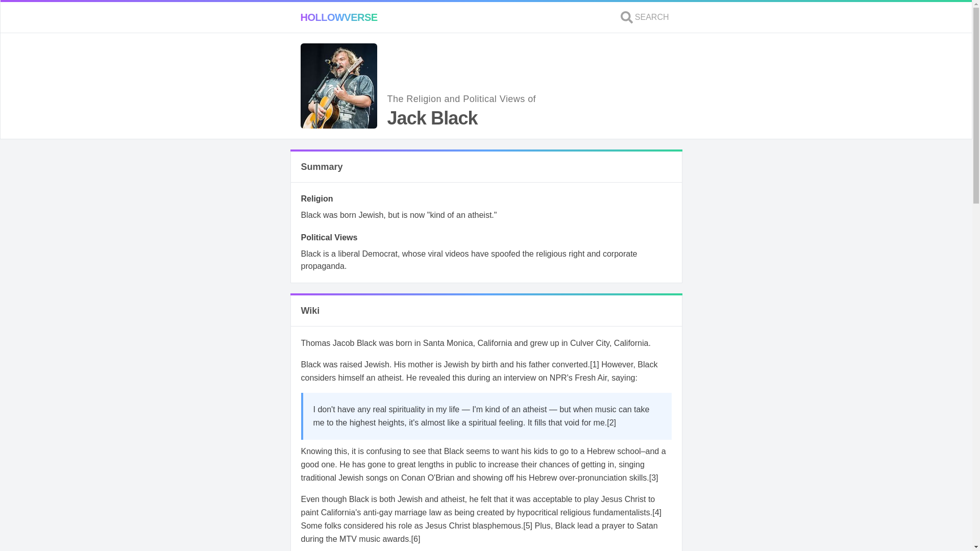  Describe the element at coordinates (611, 422) in the screenshot. I see `Jack Black: 'I'm Kind of an Atheist` at that location.